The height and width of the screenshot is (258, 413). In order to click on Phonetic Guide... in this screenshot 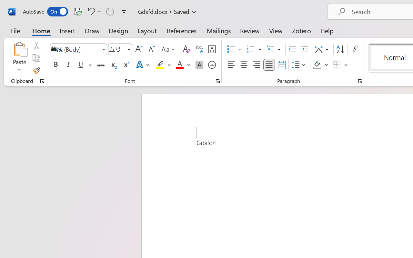, I will do `click(199, 49)`.